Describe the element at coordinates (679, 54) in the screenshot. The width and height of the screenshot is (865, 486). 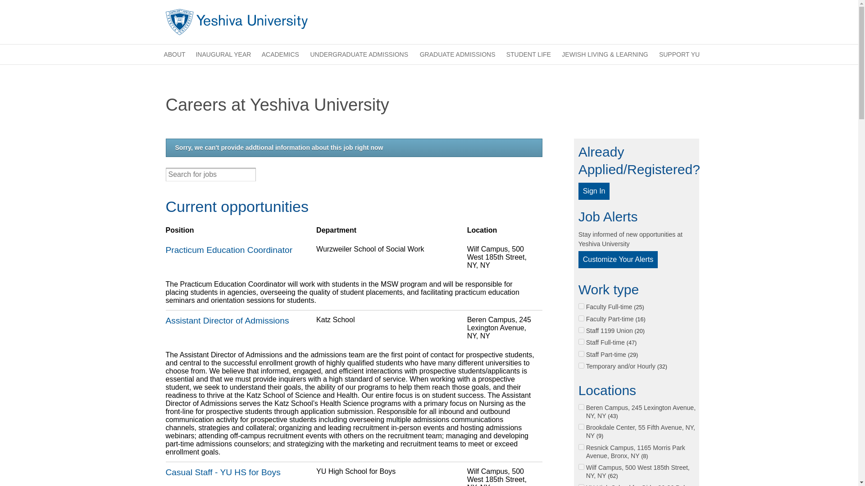
I see `SUPPORT YU` at that location.